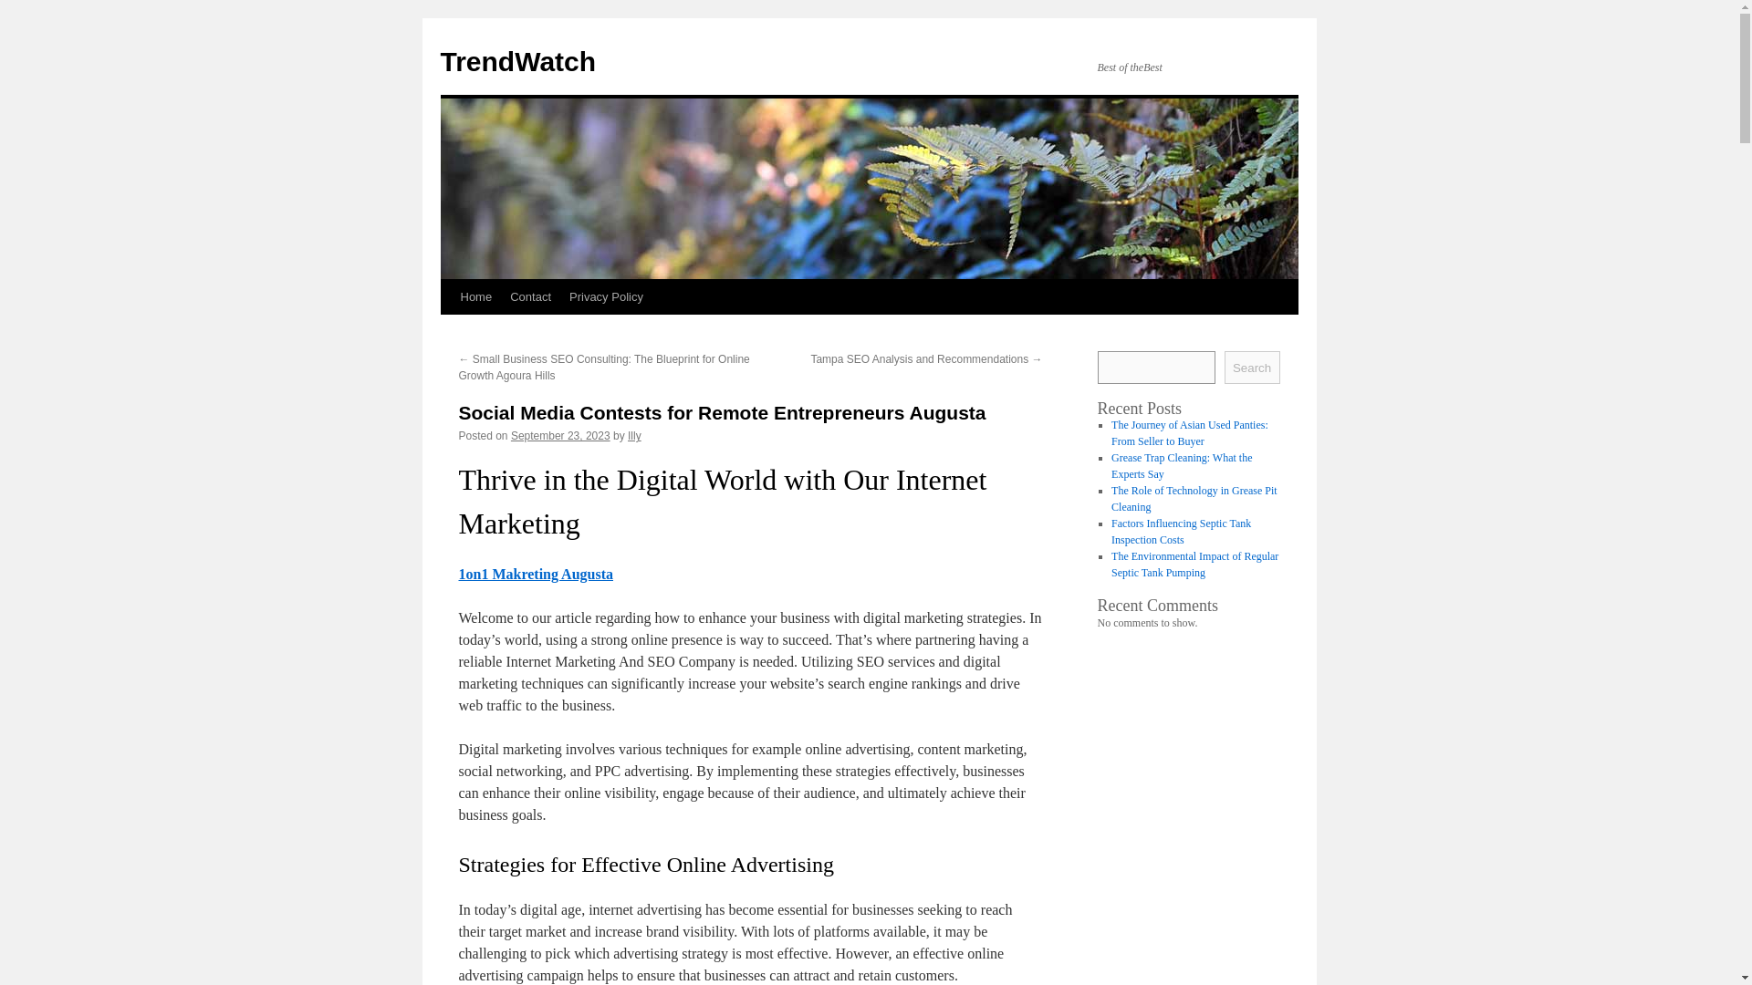 Image resolution: width=1752 pixels, height=985 pixels. What do you see at coordinates (560, 435) in the screenshot?
I see `September 23, 2023` at bounding box center [560, 435].